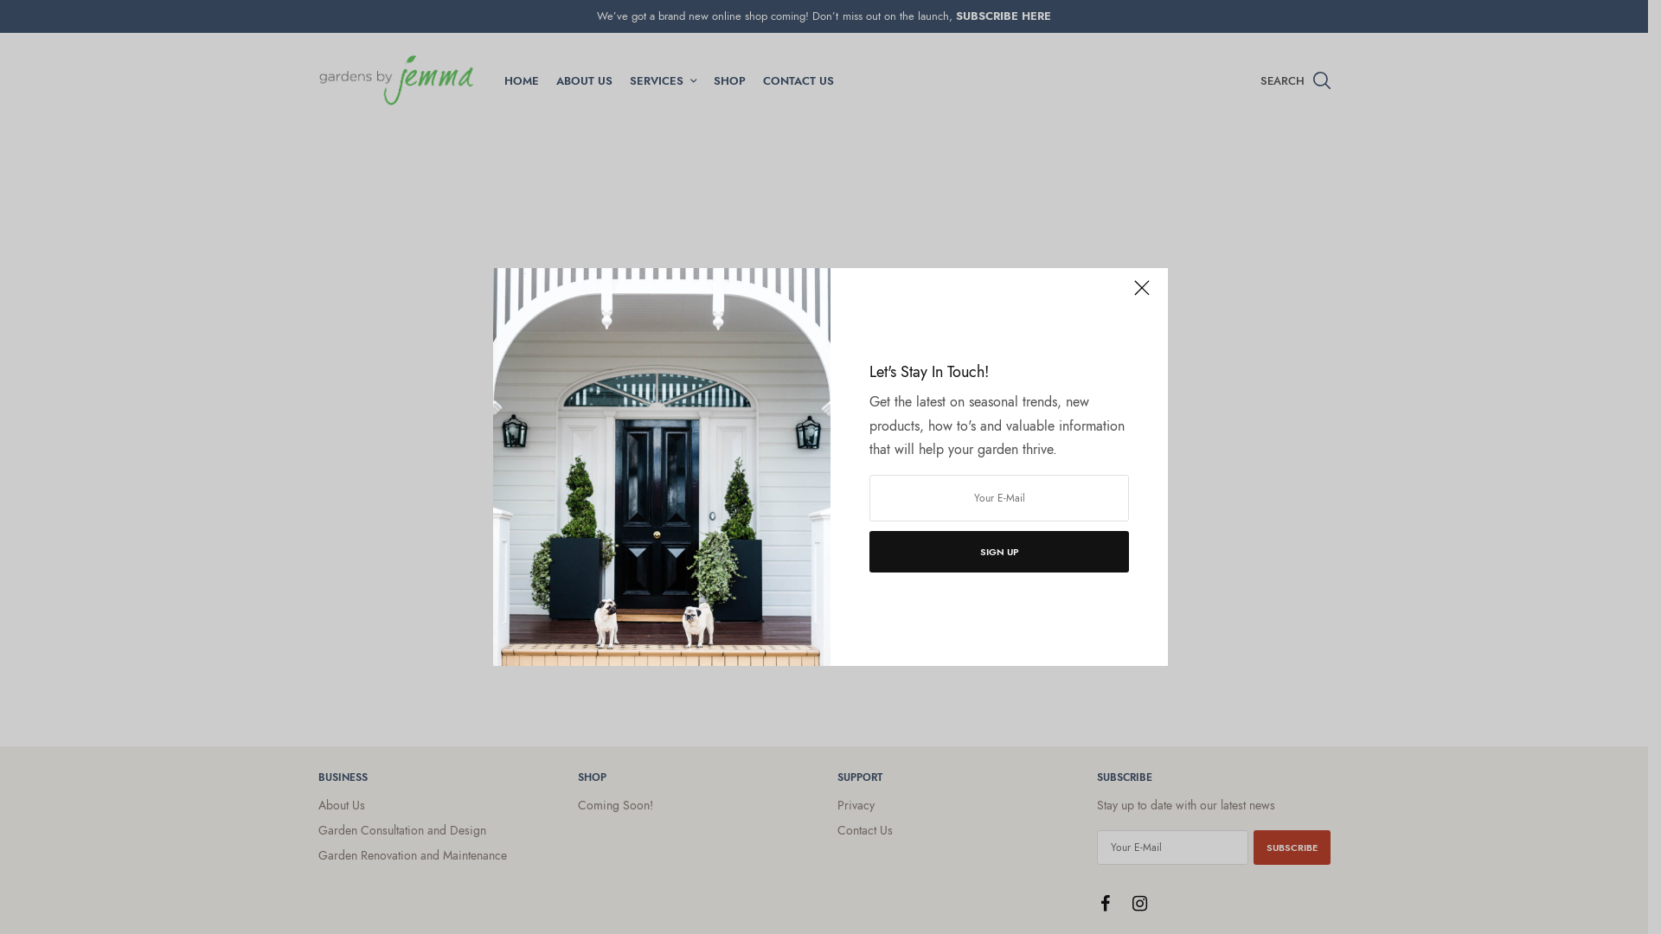 The width and height of the screenshot is (1661, 934). Describe the element at coordinates (856, 805) in the screenshot. I see `Privacy` at that location.